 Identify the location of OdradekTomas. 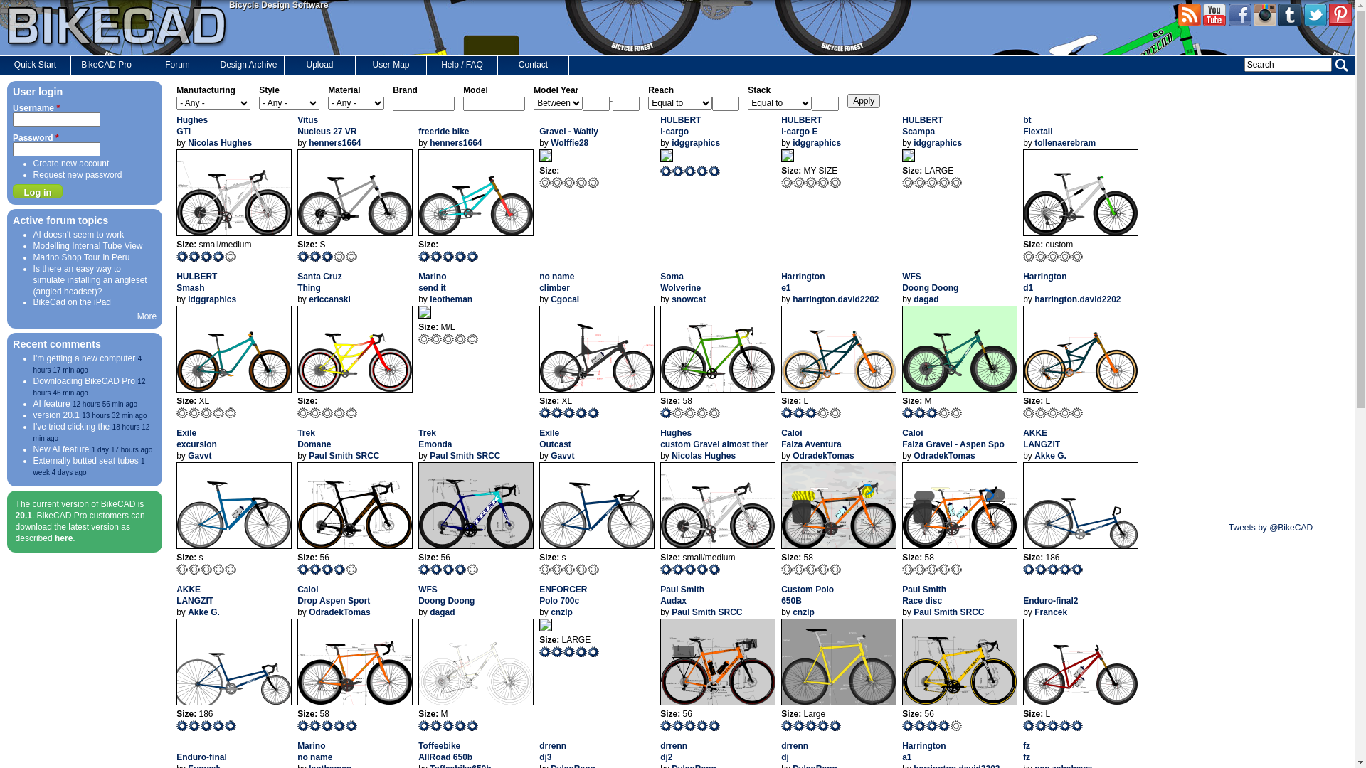
(823, 456).